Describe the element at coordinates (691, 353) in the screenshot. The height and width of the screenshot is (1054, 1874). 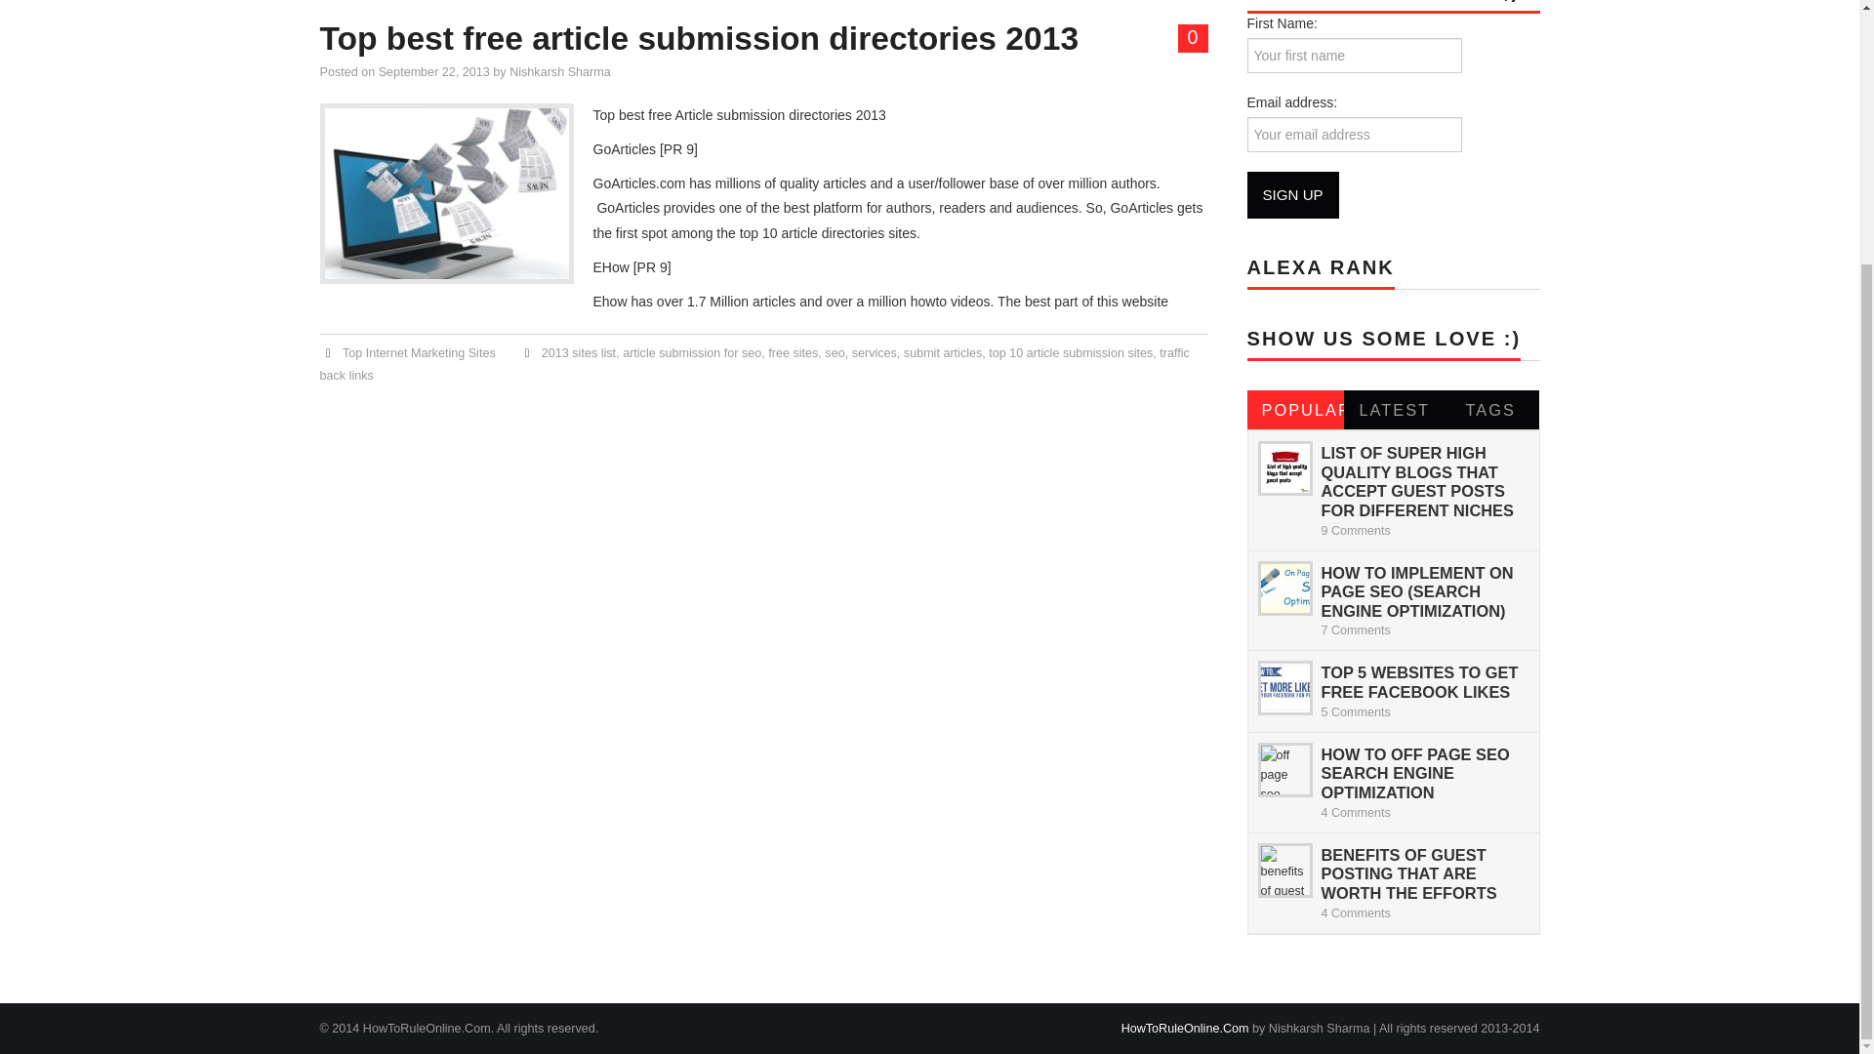
I see `article submission for seo` at that location.